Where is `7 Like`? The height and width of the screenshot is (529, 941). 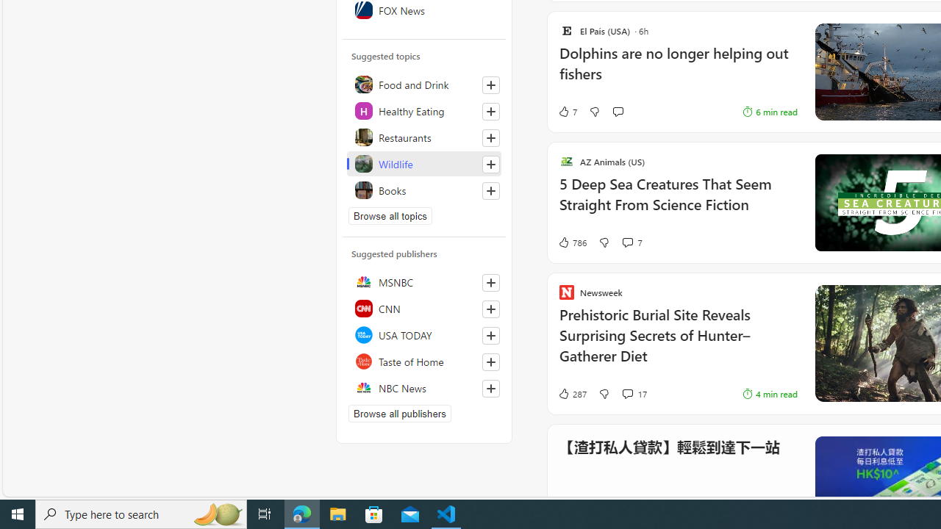
7 Like is located at coordinates (568, 112).